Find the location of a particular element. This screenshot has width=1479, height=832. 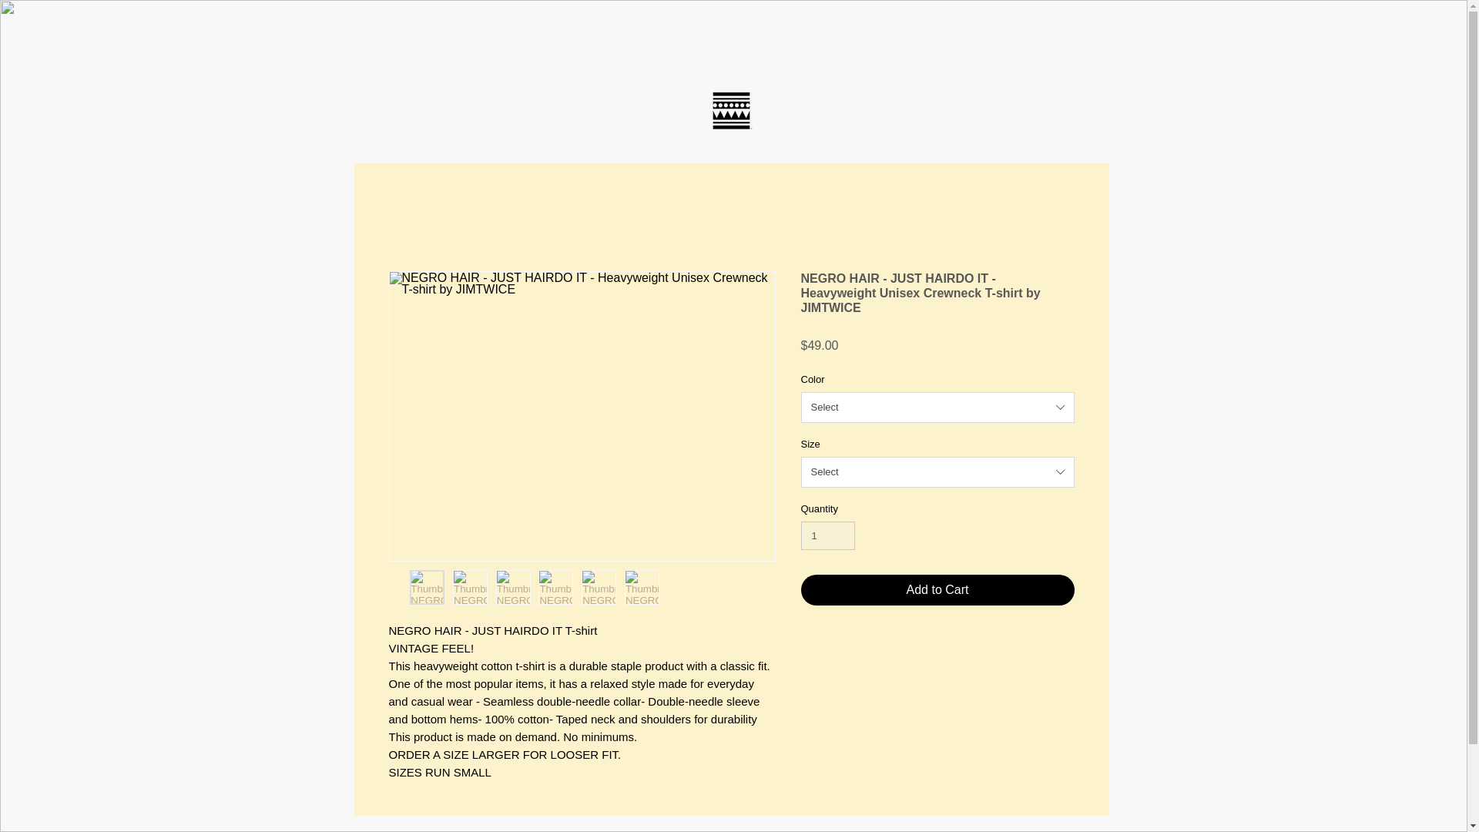

Select is located at coordinates (938, 471).